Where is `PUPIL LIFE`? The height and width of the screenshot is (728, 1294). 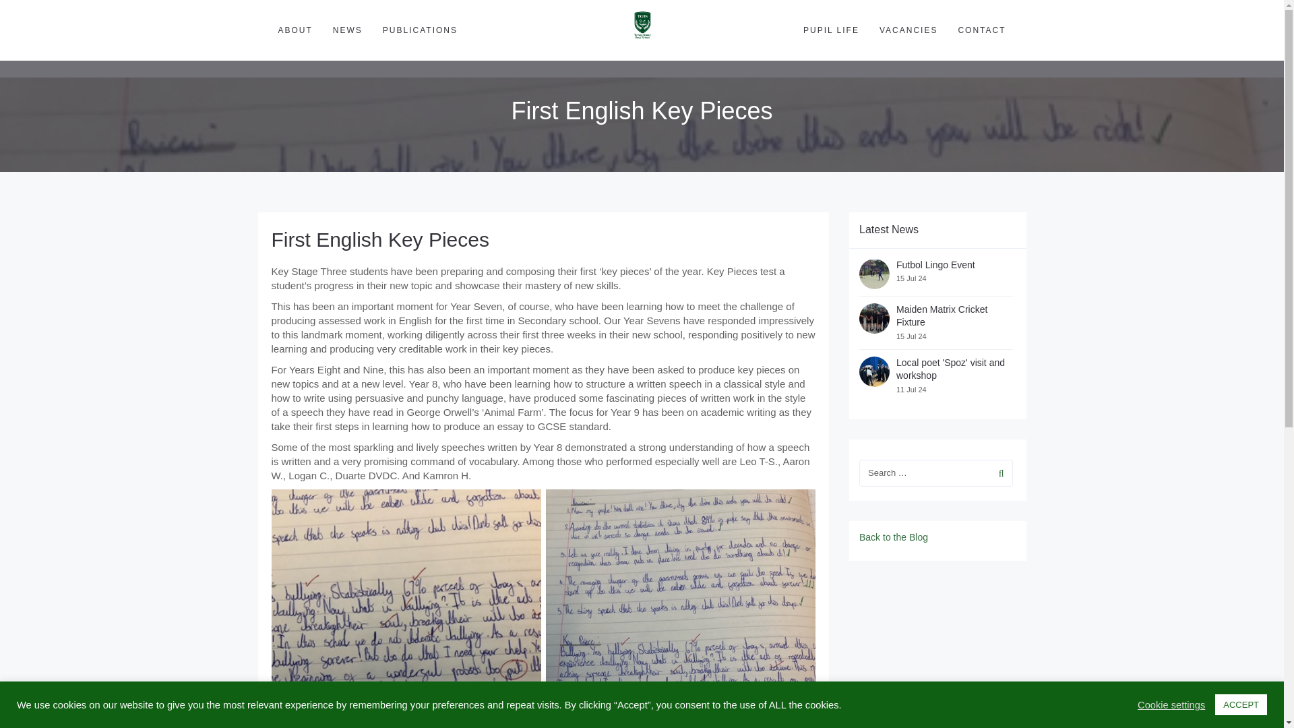 PUPIL LIFE is located at coordinates (831, 30).